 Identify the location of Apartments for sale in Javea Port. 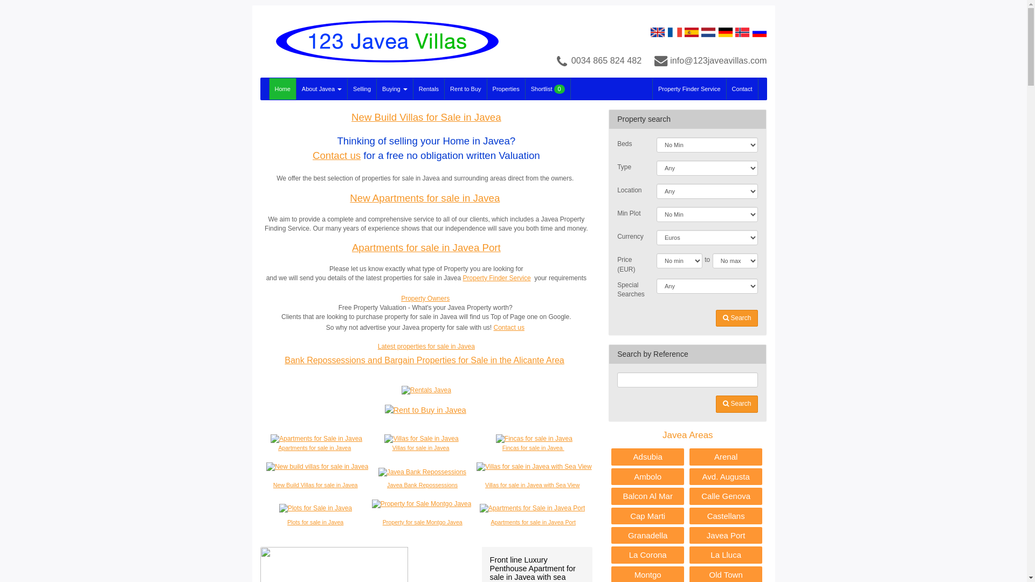
(533, 522).